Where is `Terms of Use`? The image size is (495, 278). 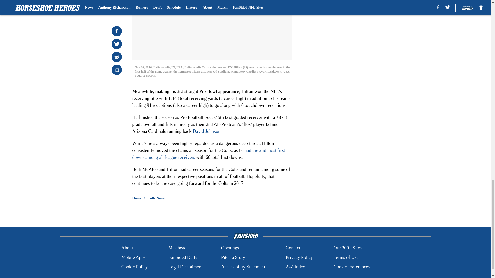 Terms of Use is located at coordinates (346, 257).